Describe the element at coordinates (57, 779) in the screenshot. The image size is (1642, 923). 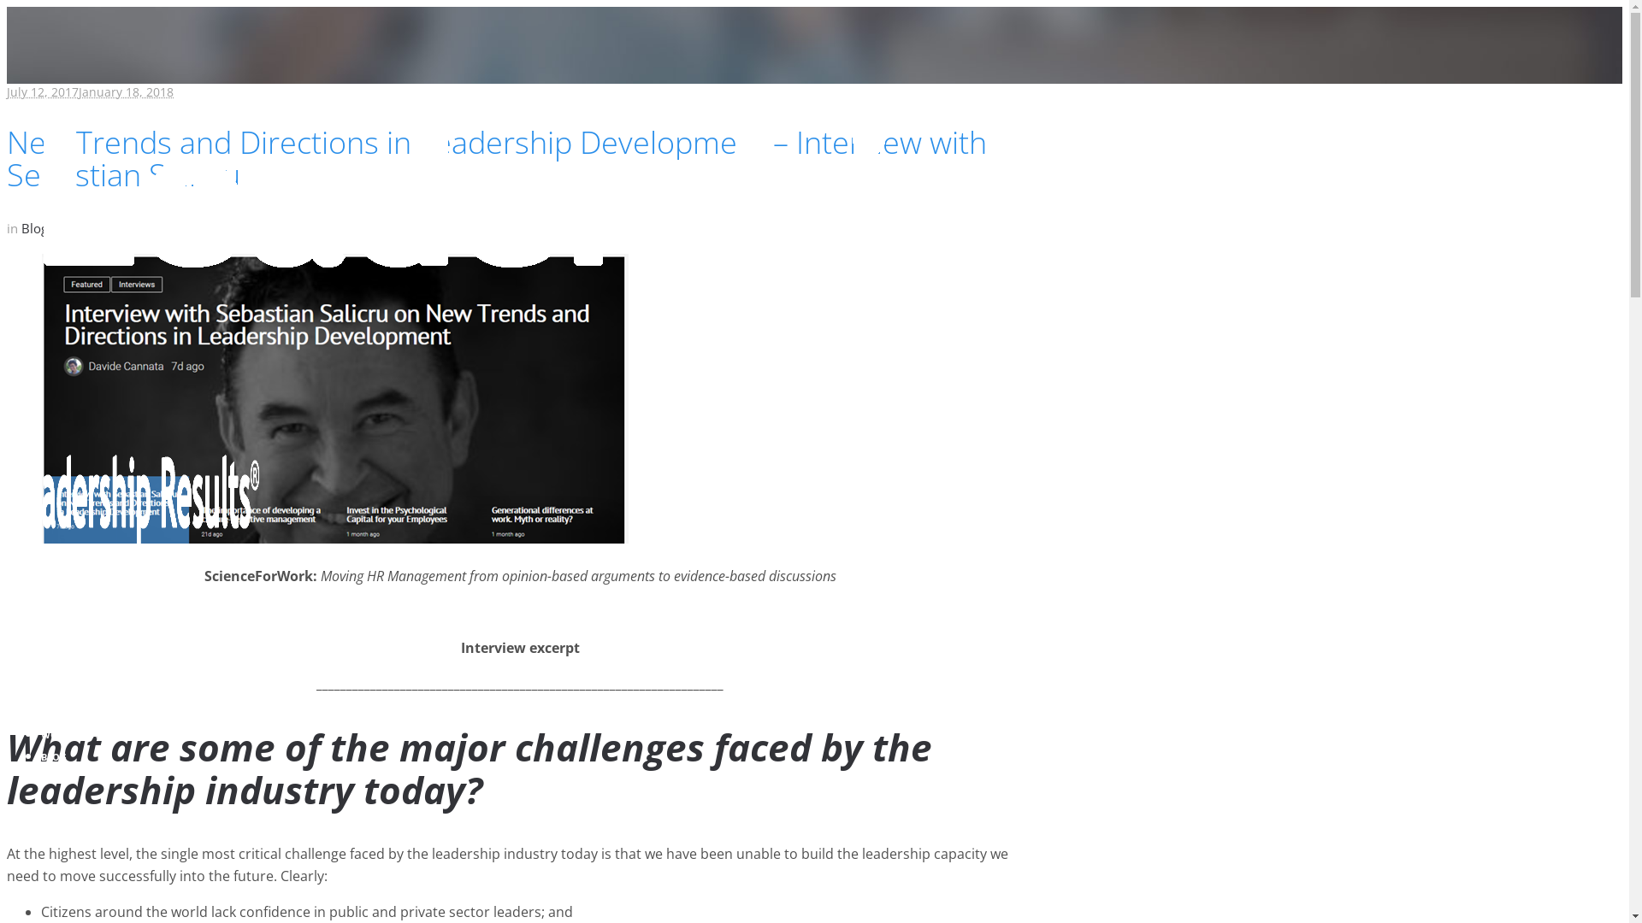
I see `ABOUT` at that location.